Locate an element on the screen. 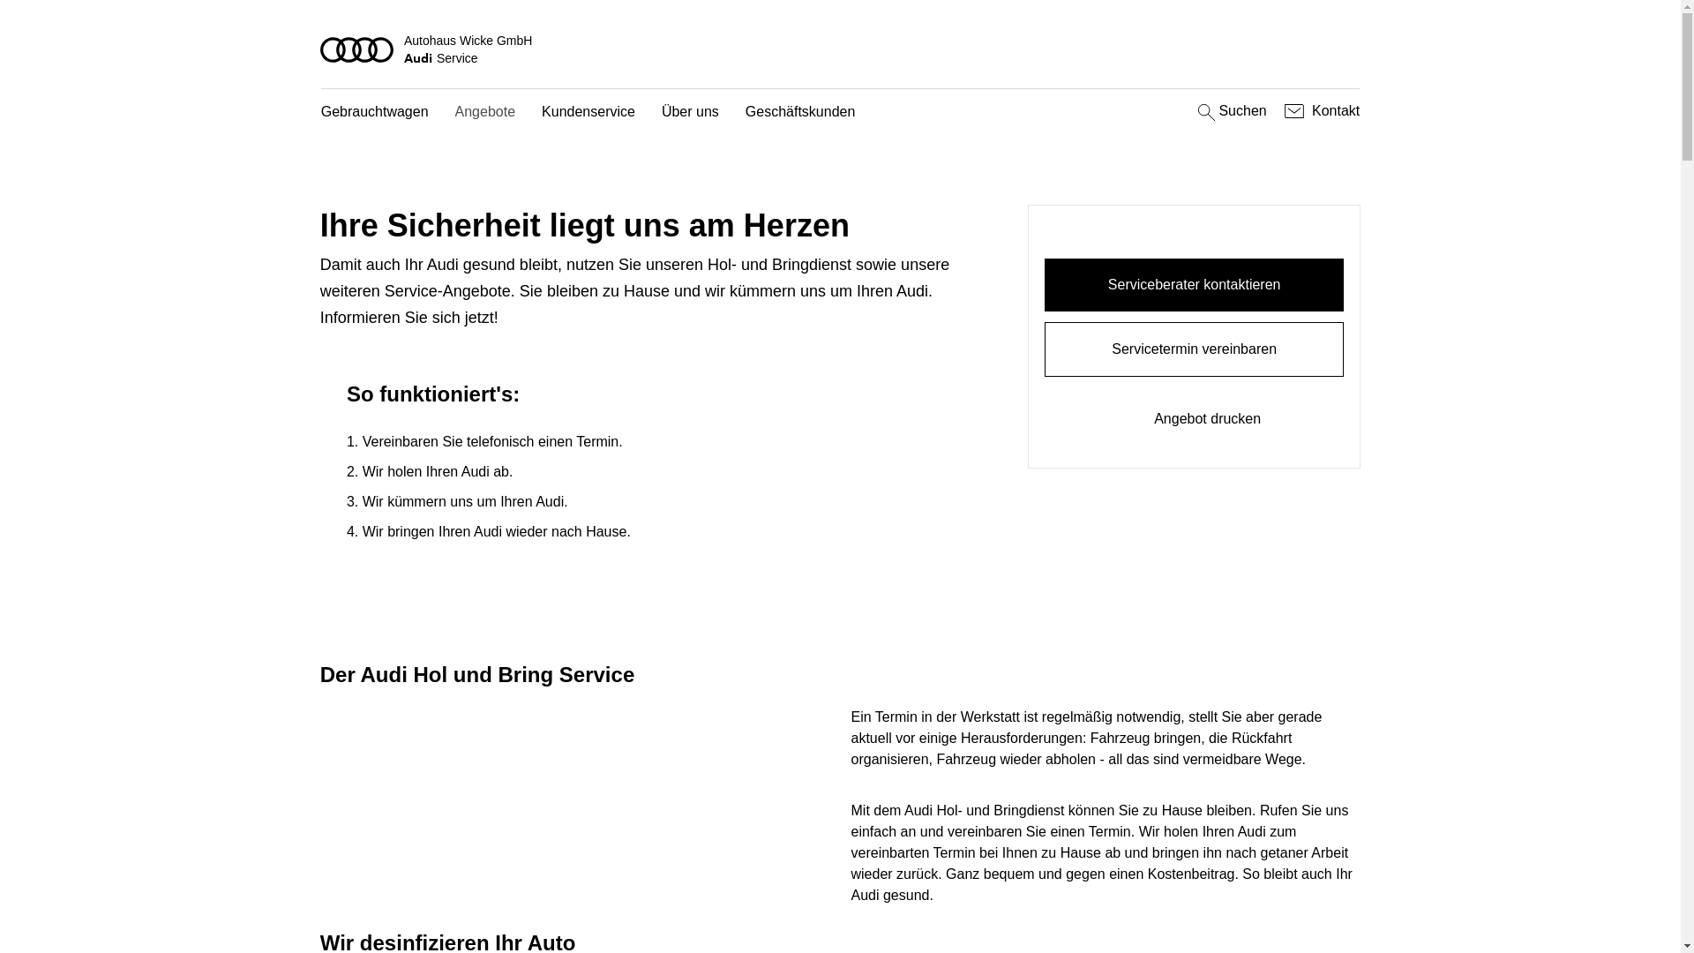 Image resolution: width=1694 pixels, height=953 pixels. Autohaus Wicke GmbH
AudiService is located at coordinates (841, 49).